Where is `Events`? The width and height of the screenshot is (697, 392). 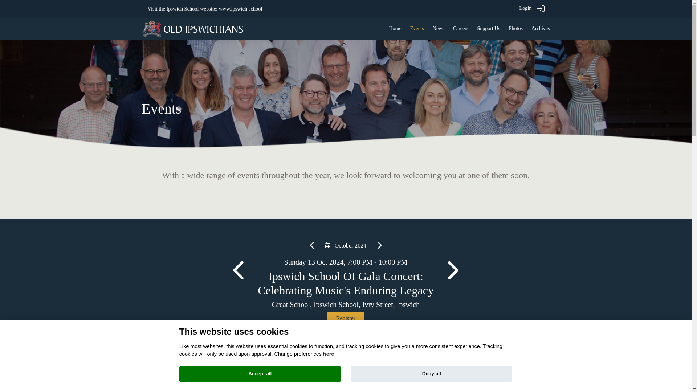
Events is located at coordinates (417, 28).